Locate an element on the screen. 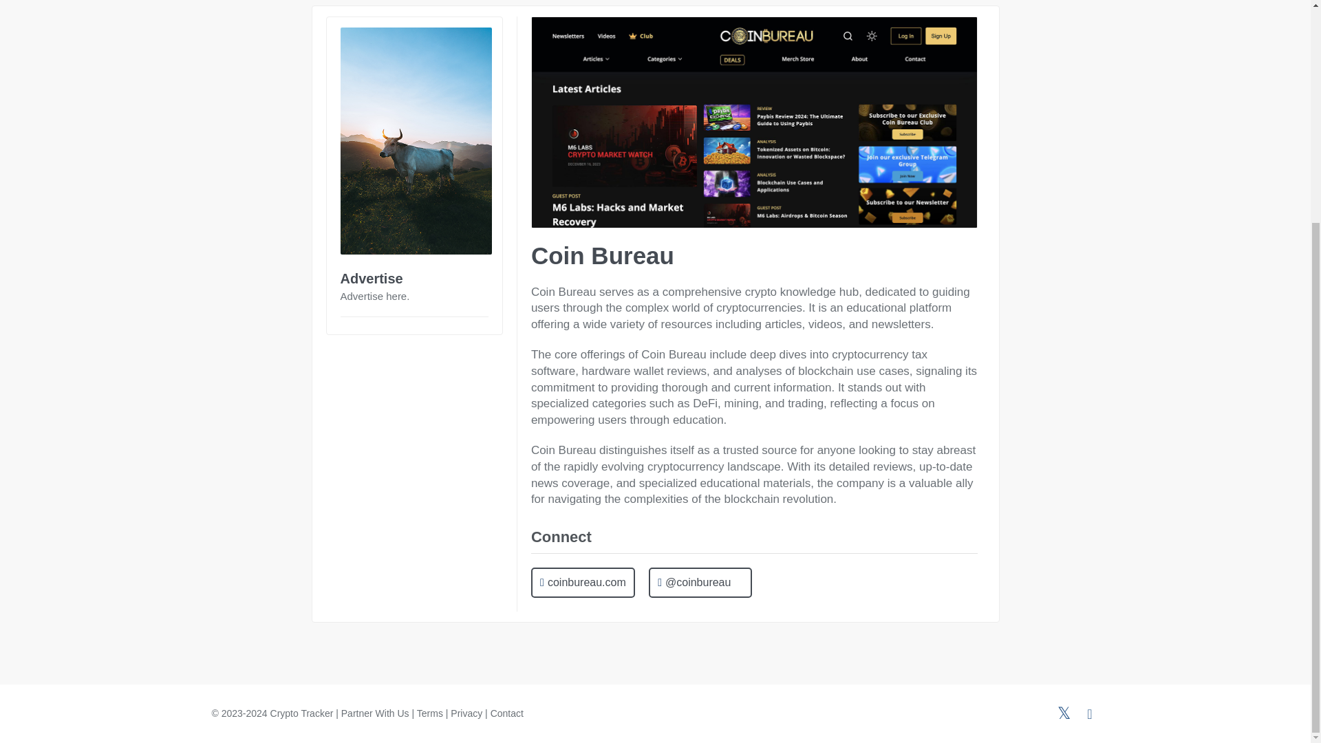  Advertise is located at coordinates (371, 278).